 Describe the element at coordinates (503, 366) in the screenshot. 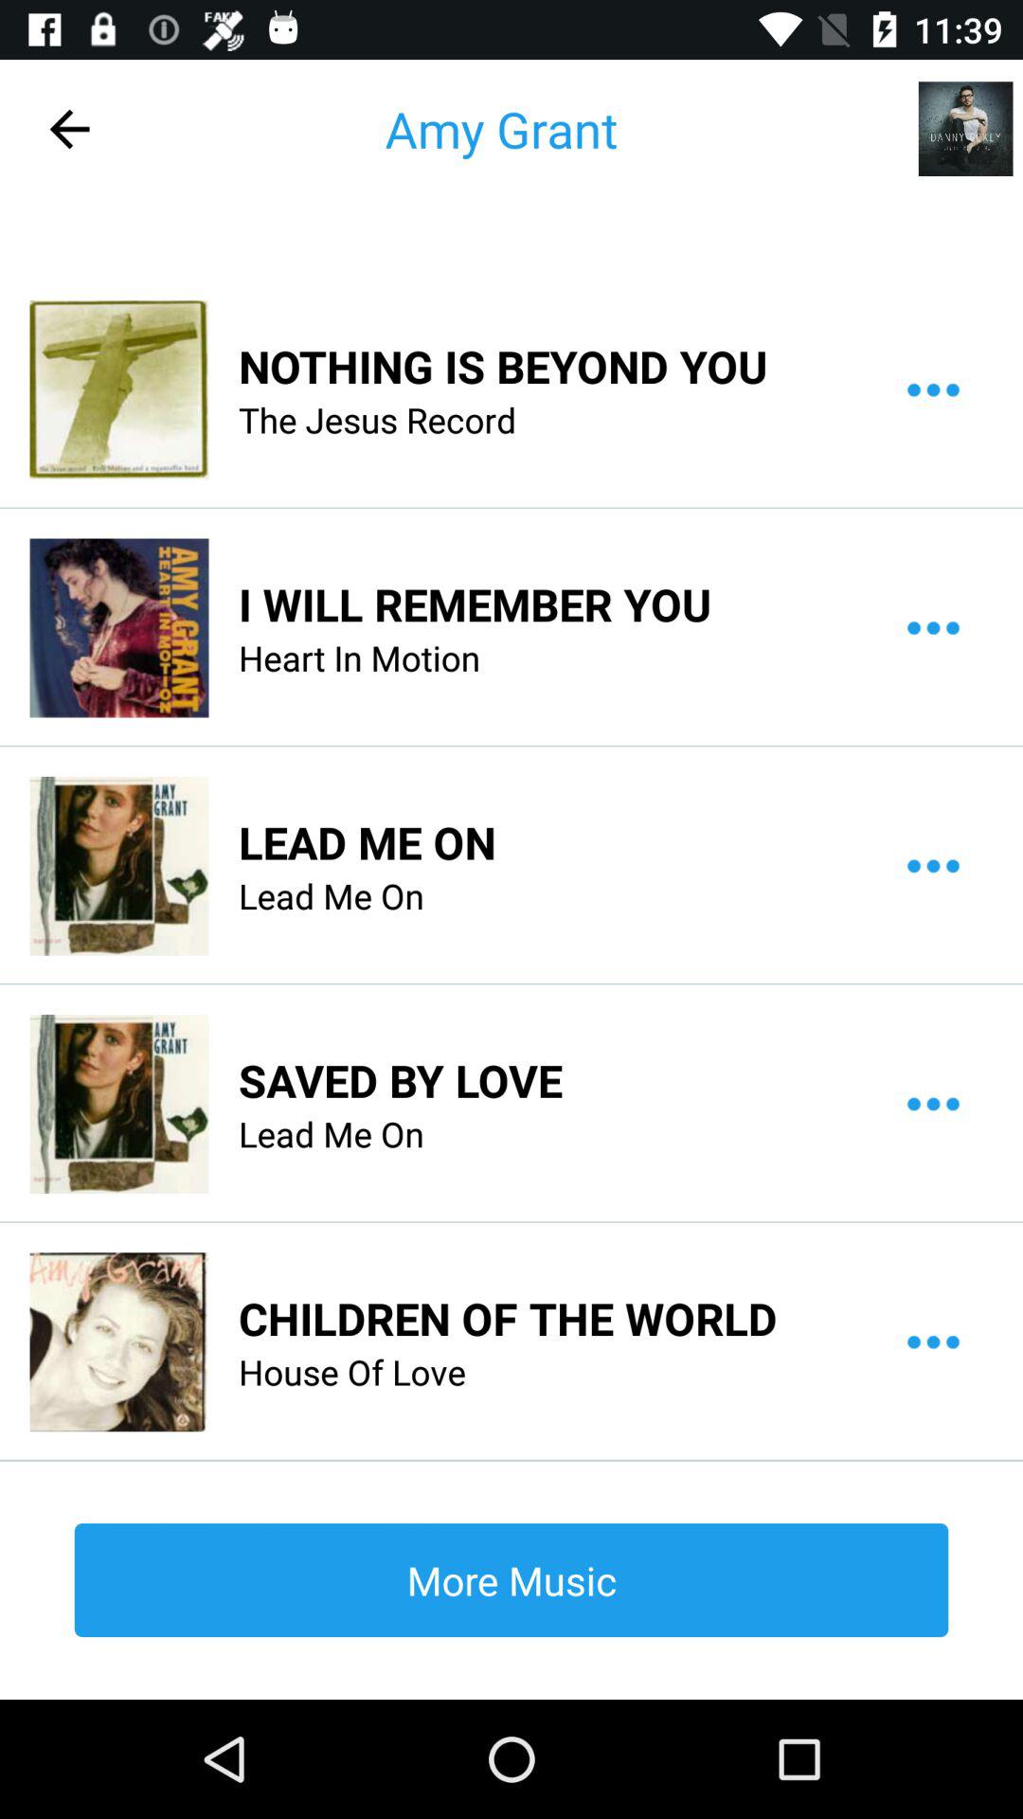

I see `select the icon above the the jesus record` at that location.